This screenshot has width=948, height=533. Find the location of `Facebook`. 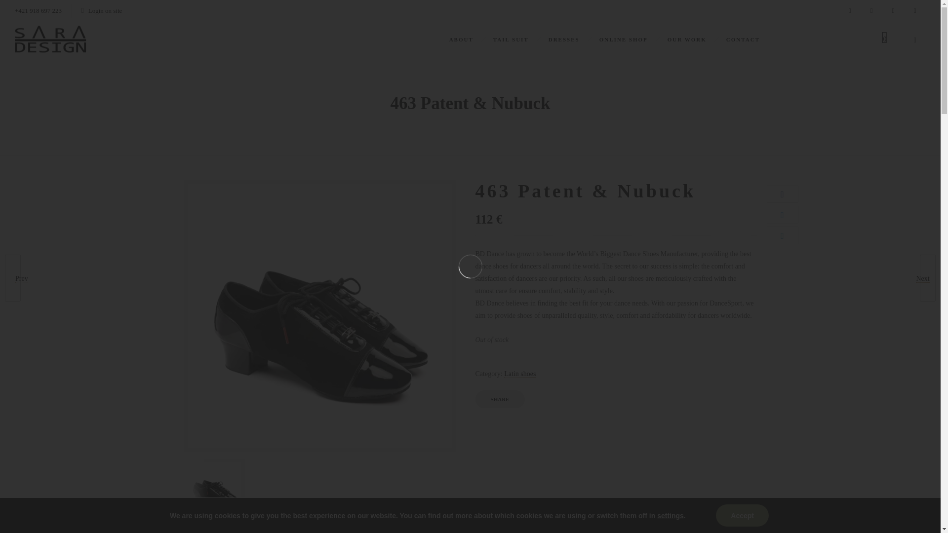

Facebook is located at coordinates (850, 11).